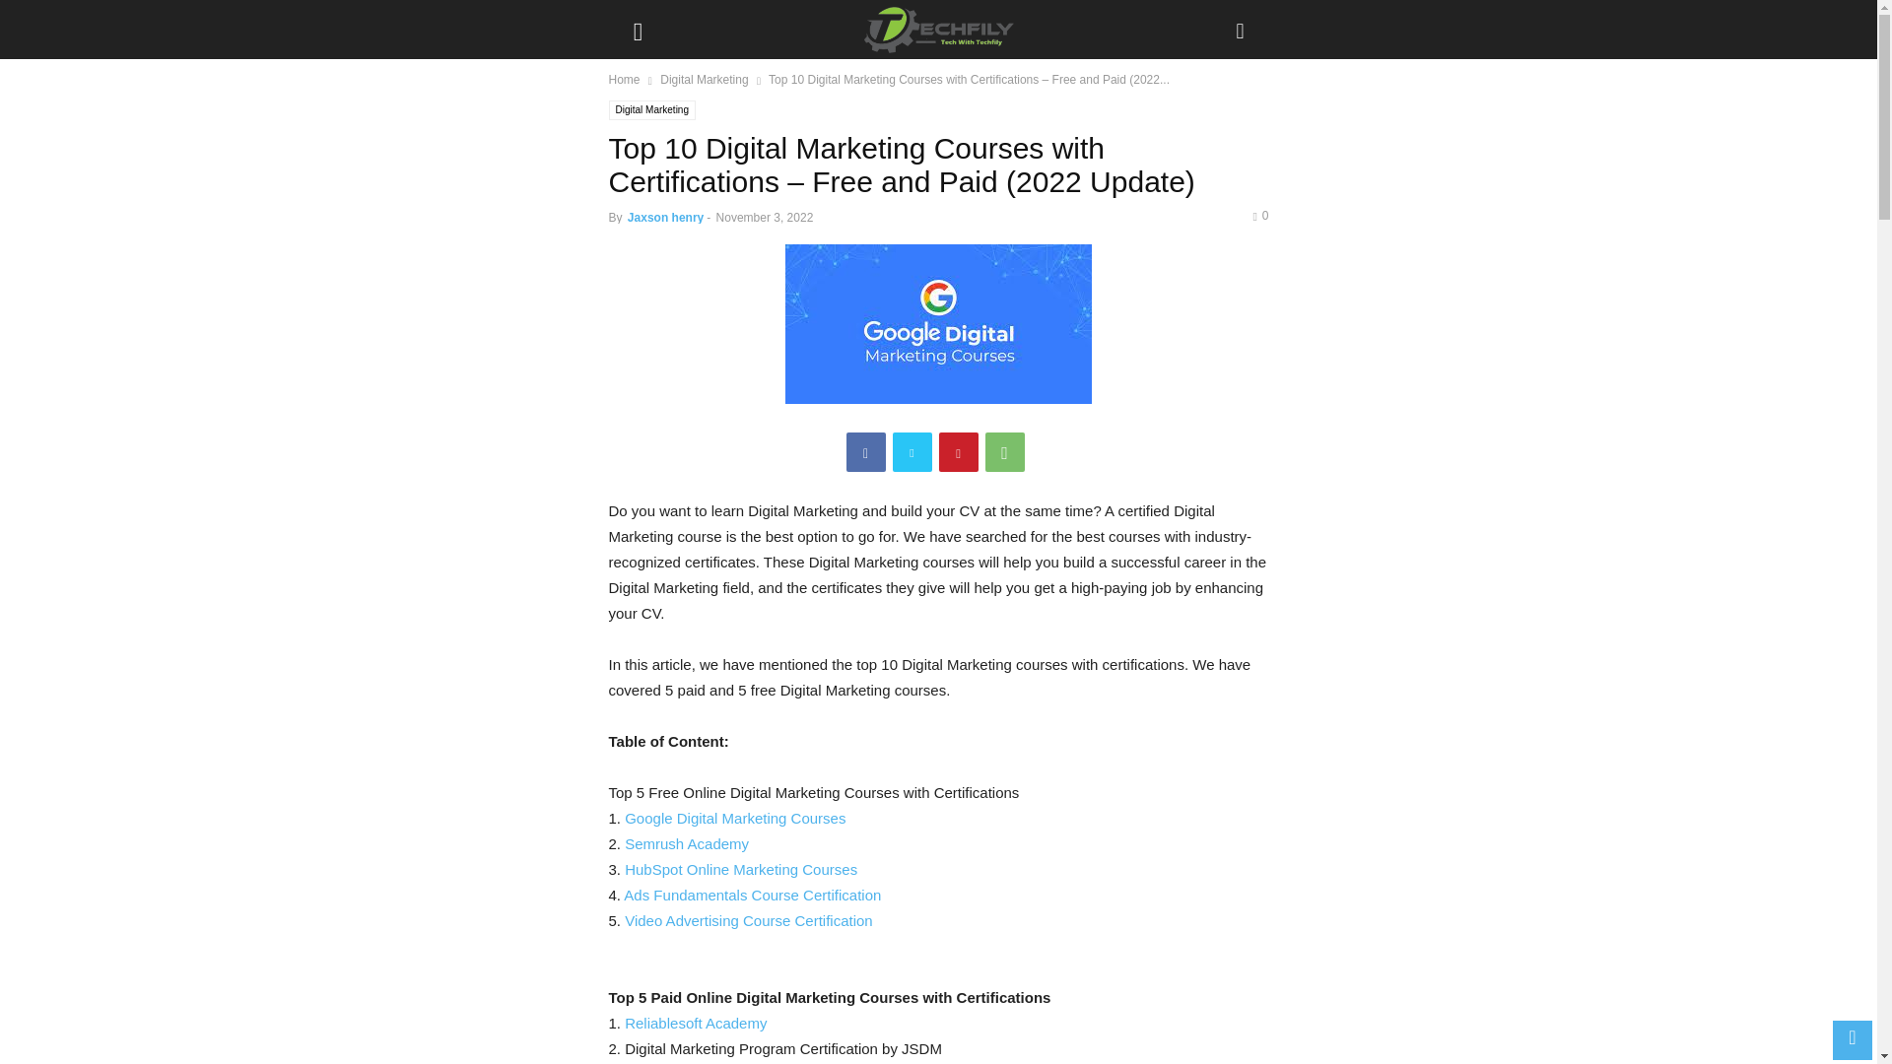  Describe the element at coordinates (704, 79) in the screenshot. I see `View all posts in Digital Marketing` at that location.